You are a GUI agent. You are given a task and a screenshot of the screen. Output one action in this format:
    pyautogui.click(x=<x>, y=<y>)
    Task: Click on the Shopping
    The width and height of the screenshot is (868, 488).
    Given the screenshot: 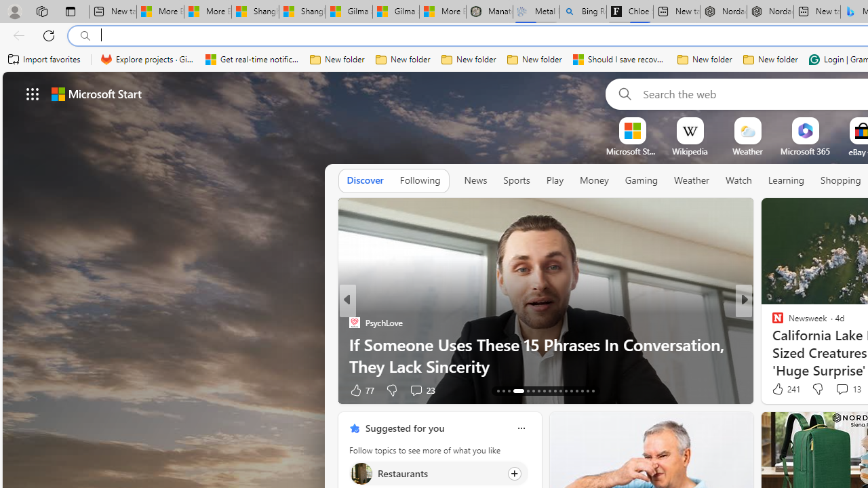 What is the action you would take?
    pyautogui.click(x=841, y=180)
    